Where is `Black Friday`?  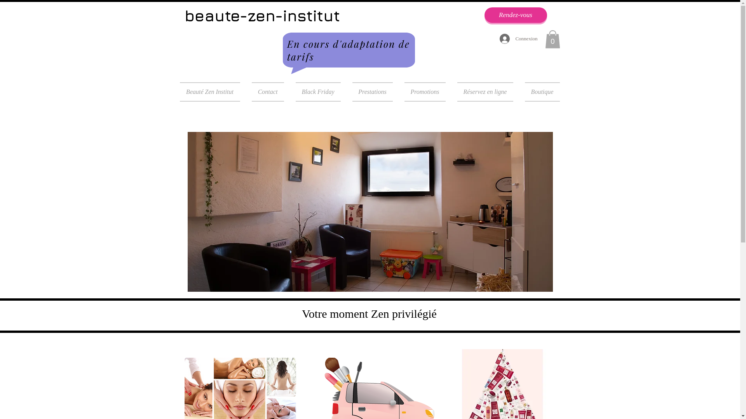 Black Friday is located at coordinates (318, 92).